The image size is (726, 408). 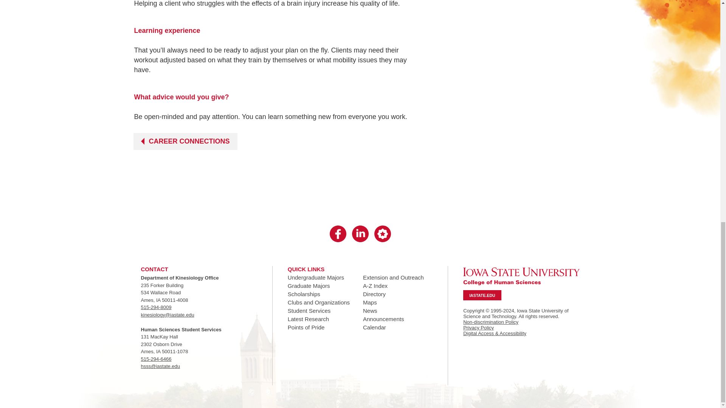 I want to click on Click to visit www.iastate.edu, so click(x=482, y=295).